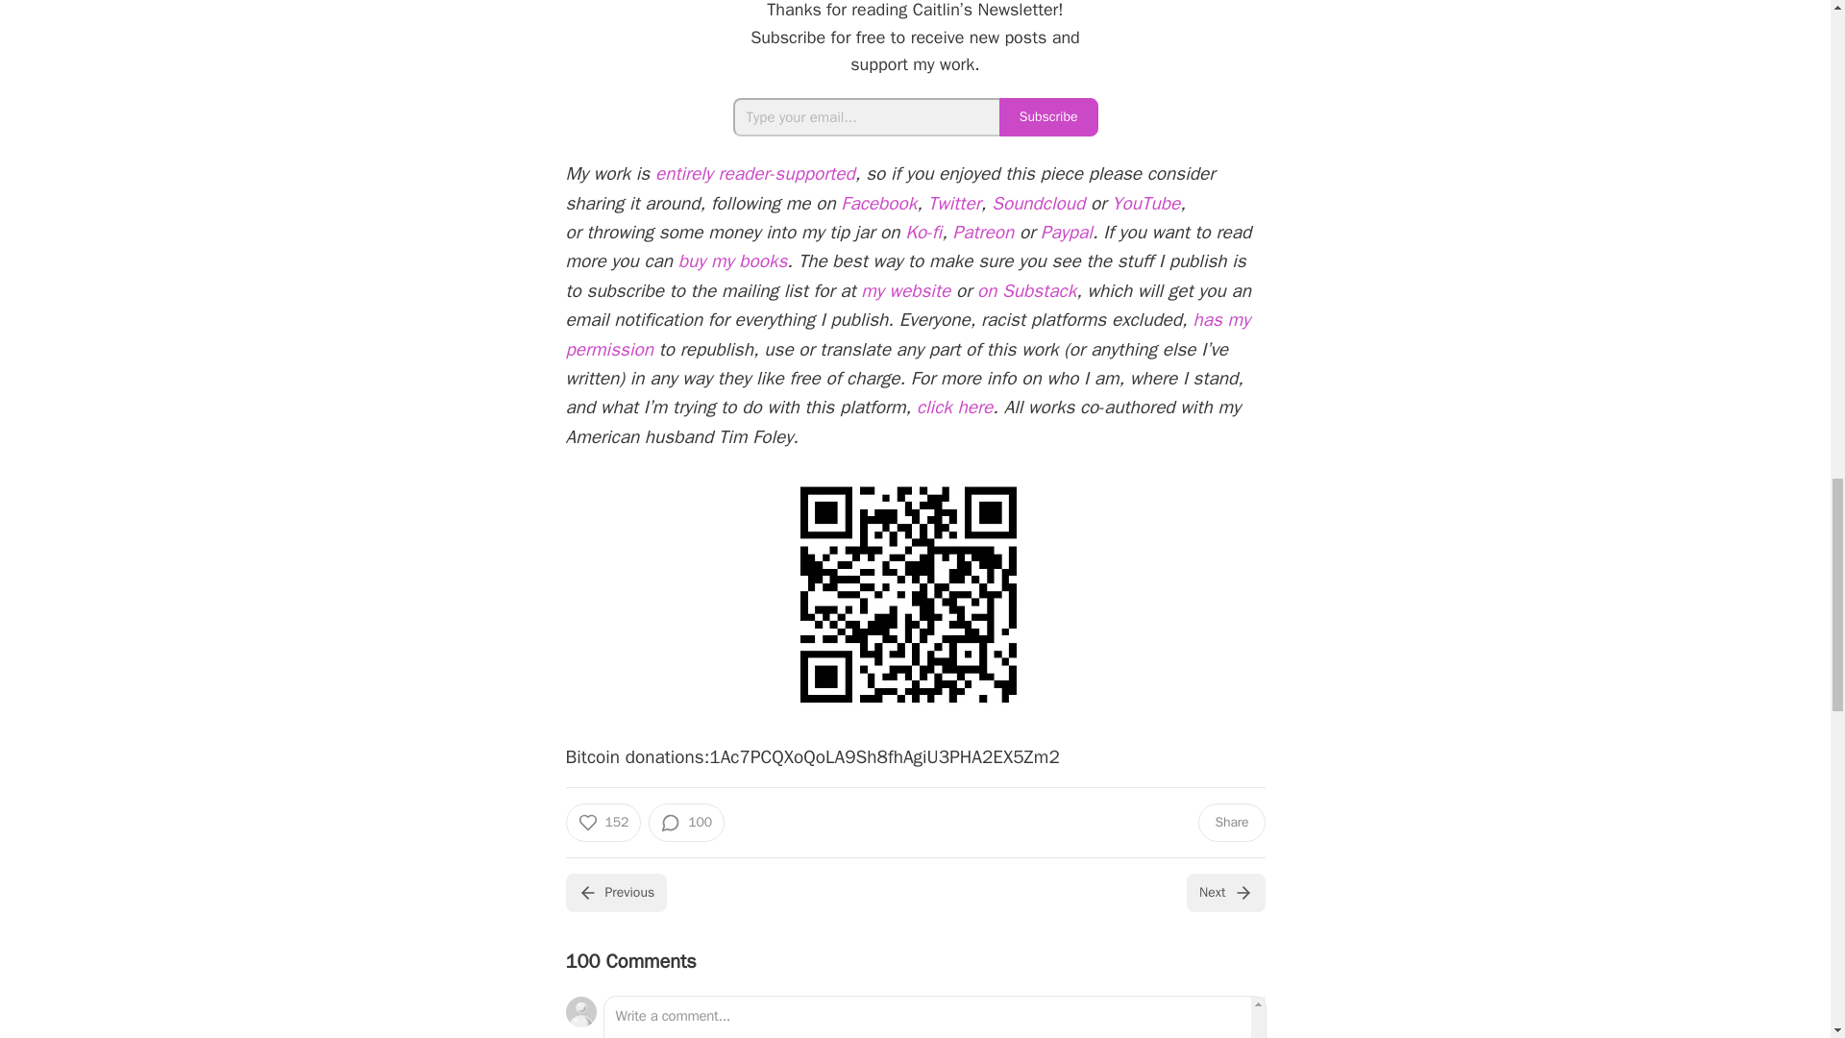  What do you see at coordinates (1048, 116) in the screenshot?
I see `Subscribe` at bounding box center [1048, 116].